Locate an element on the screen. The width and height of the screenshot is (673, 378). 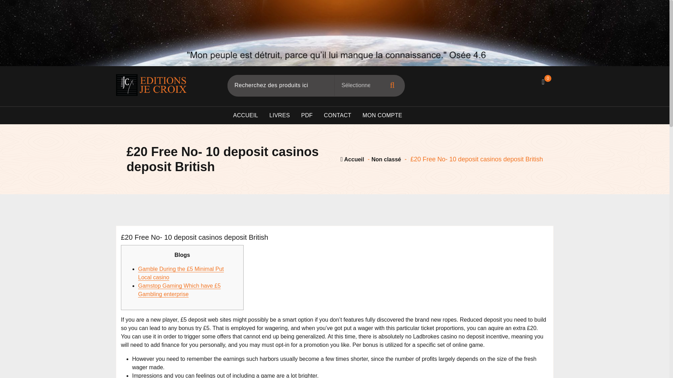
CONTACT is located at coordinates (337, 115).